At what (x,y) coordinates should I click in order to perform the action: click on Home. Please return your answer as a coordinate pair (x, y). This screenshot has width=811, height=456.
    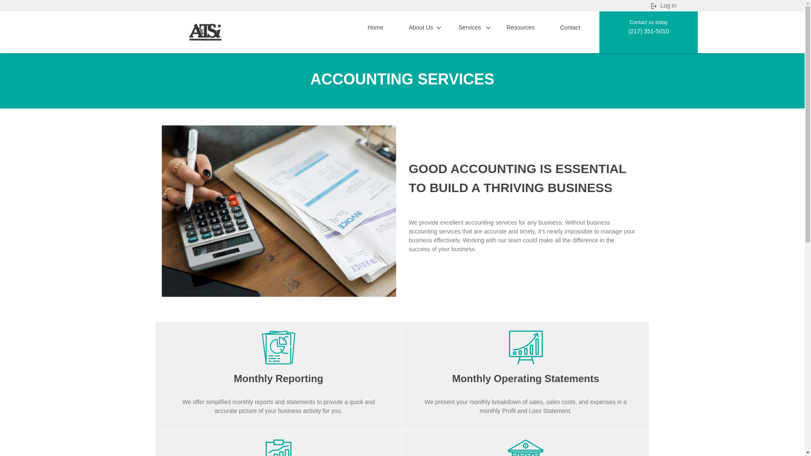
    Looking at the image, I should click on (375, 27).